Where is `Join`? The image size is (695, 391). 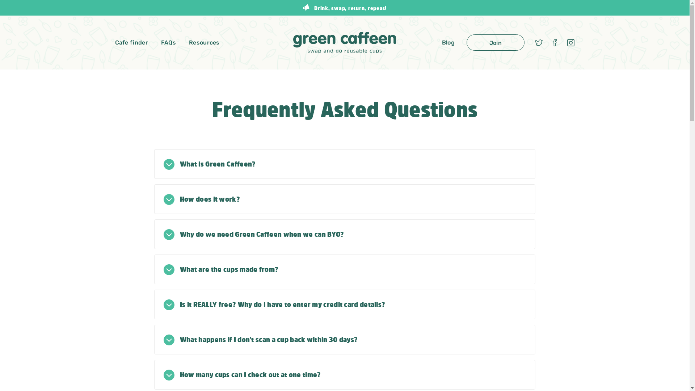
Join is located at coordinates (496, 43).